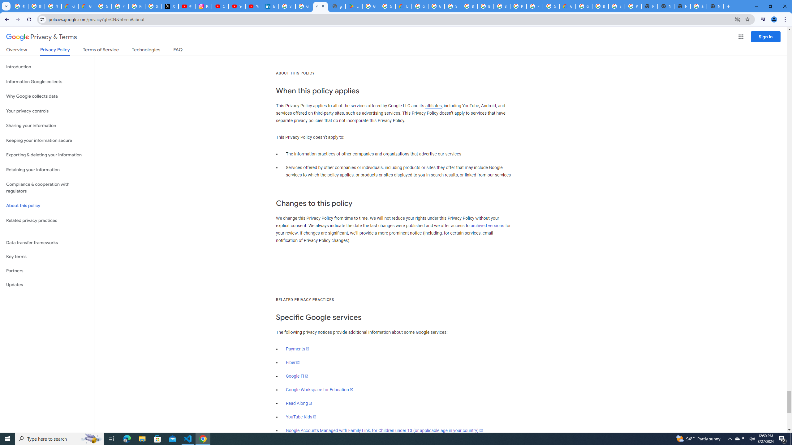 Image resolution: width=792 pixels, height=445 pixels. Describe the element at coordinates (170, 6) in the screenshot. I see `X` at that location.